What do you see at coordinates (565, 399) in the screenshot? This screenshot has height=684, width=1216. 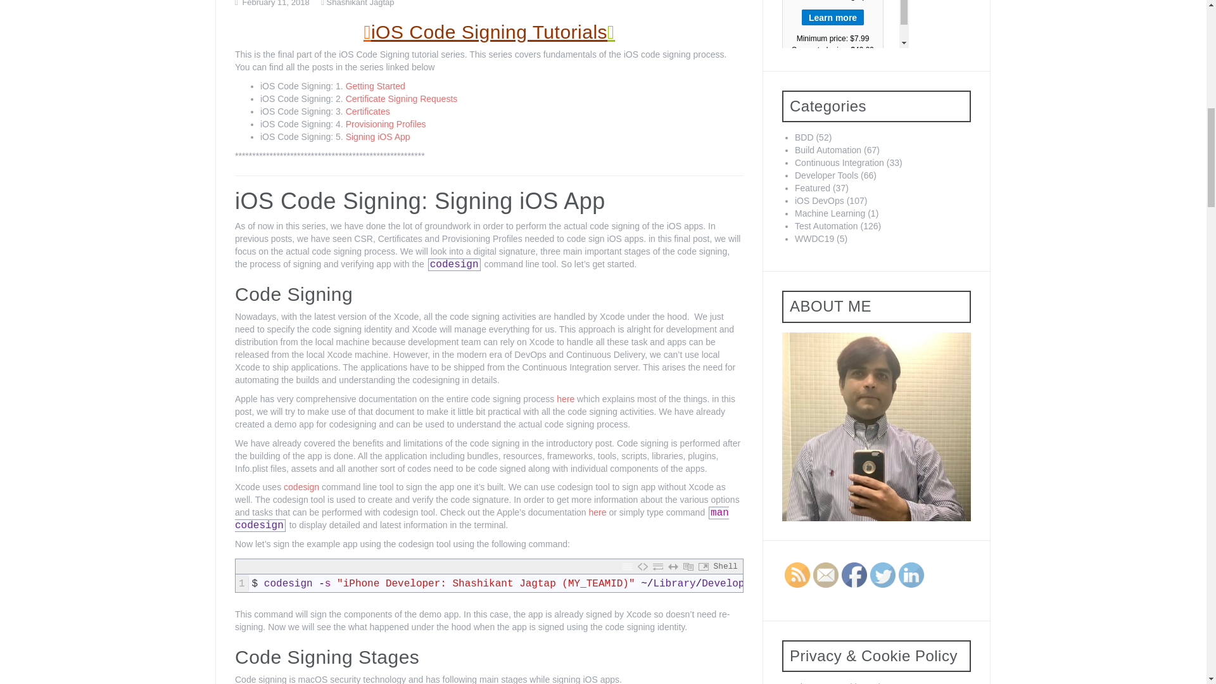 I see `here` at bounding box center [565, 399].